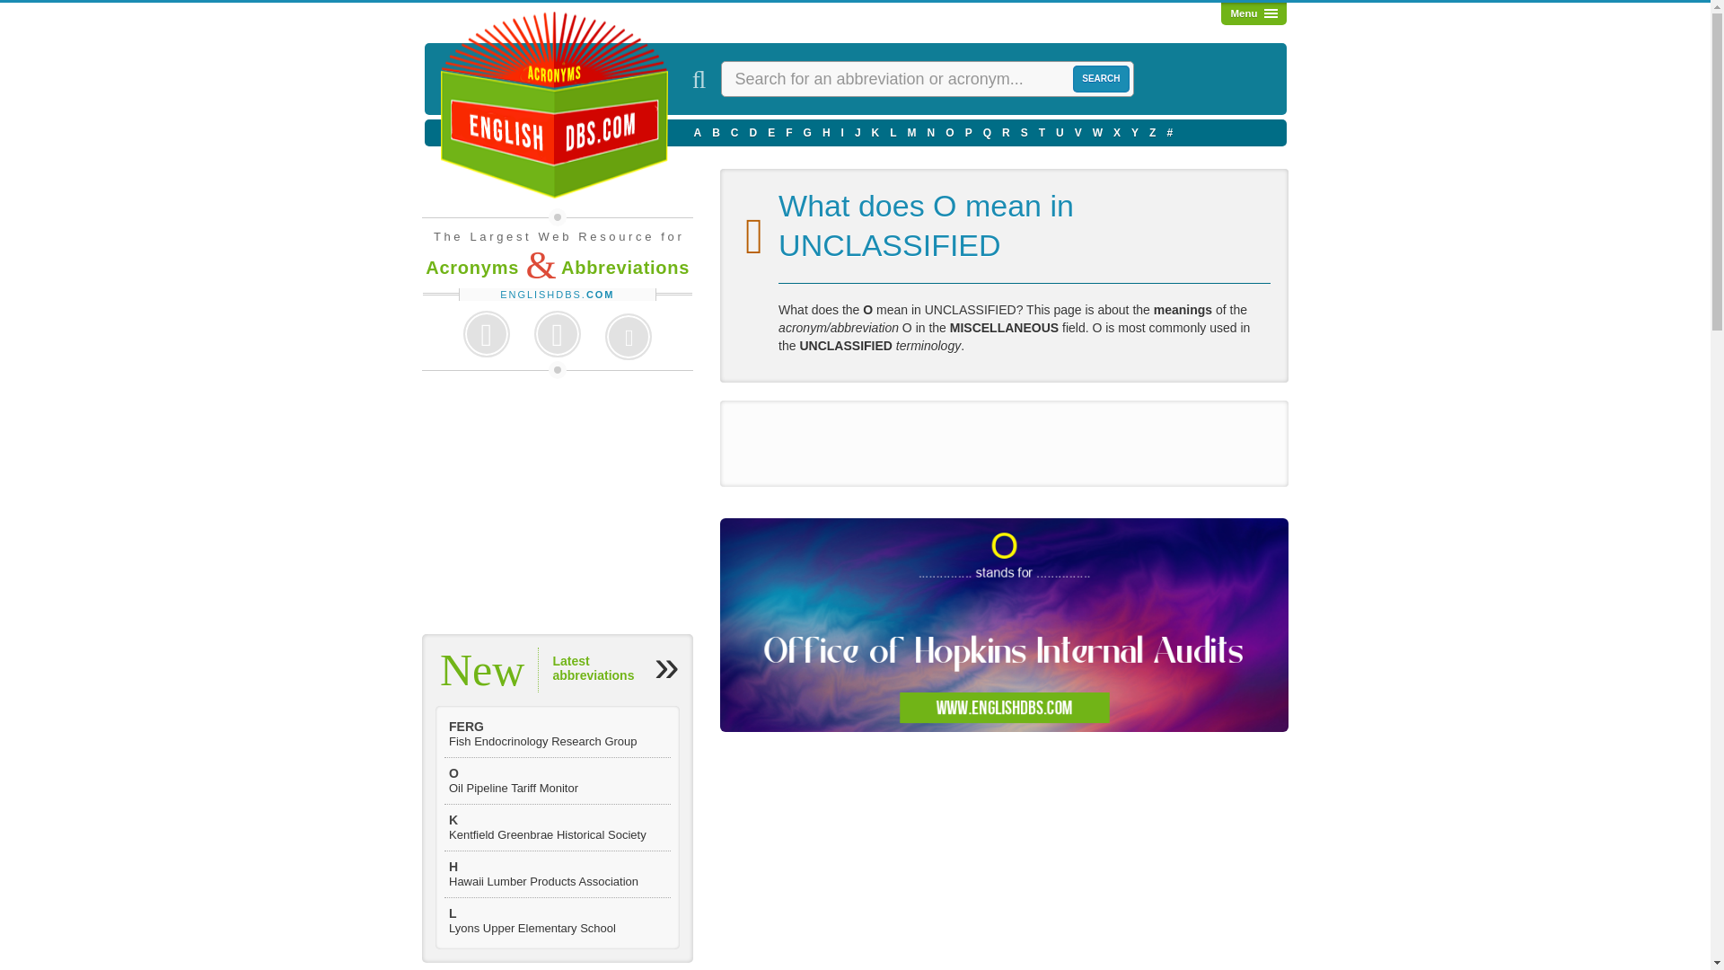  I want to click on V, so click(1077, 132).